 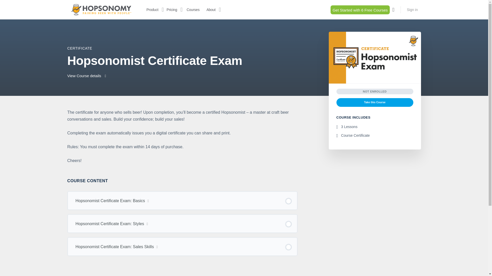 What do you see at coordinates (172, 10) in the screenshot?
I see `Pricing` at bounding box center [172, 10].